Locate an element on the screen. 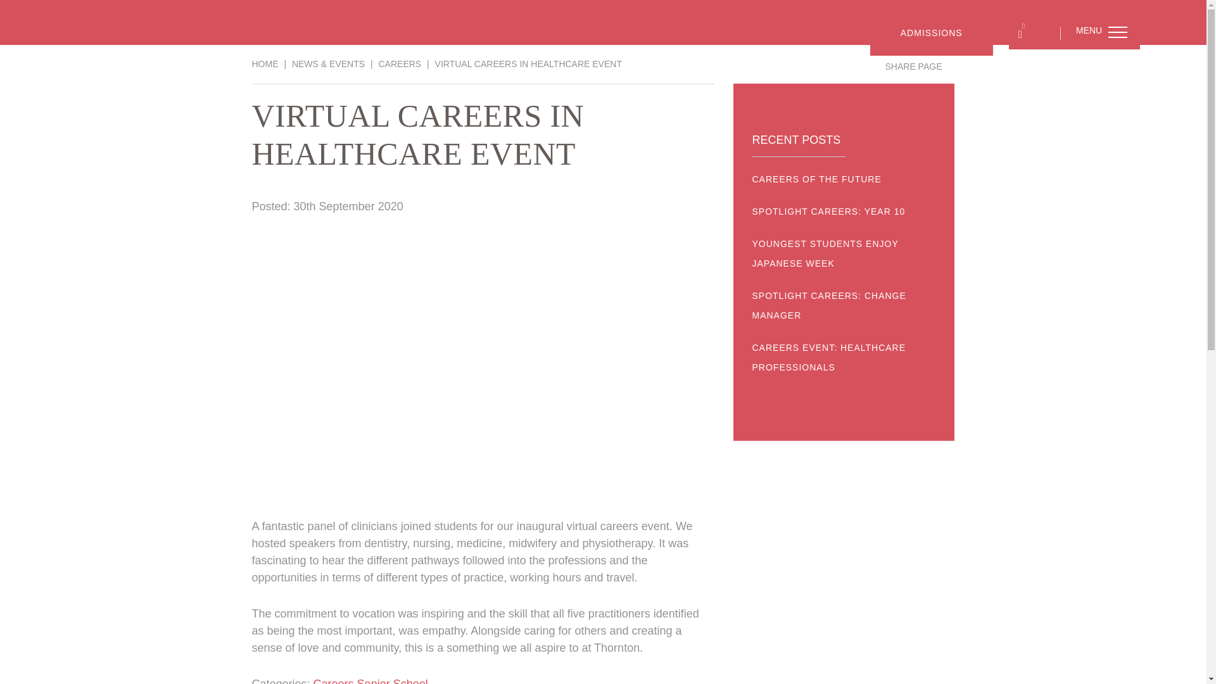  Go to the Careers category archives. is located at coordinates (399, 63).